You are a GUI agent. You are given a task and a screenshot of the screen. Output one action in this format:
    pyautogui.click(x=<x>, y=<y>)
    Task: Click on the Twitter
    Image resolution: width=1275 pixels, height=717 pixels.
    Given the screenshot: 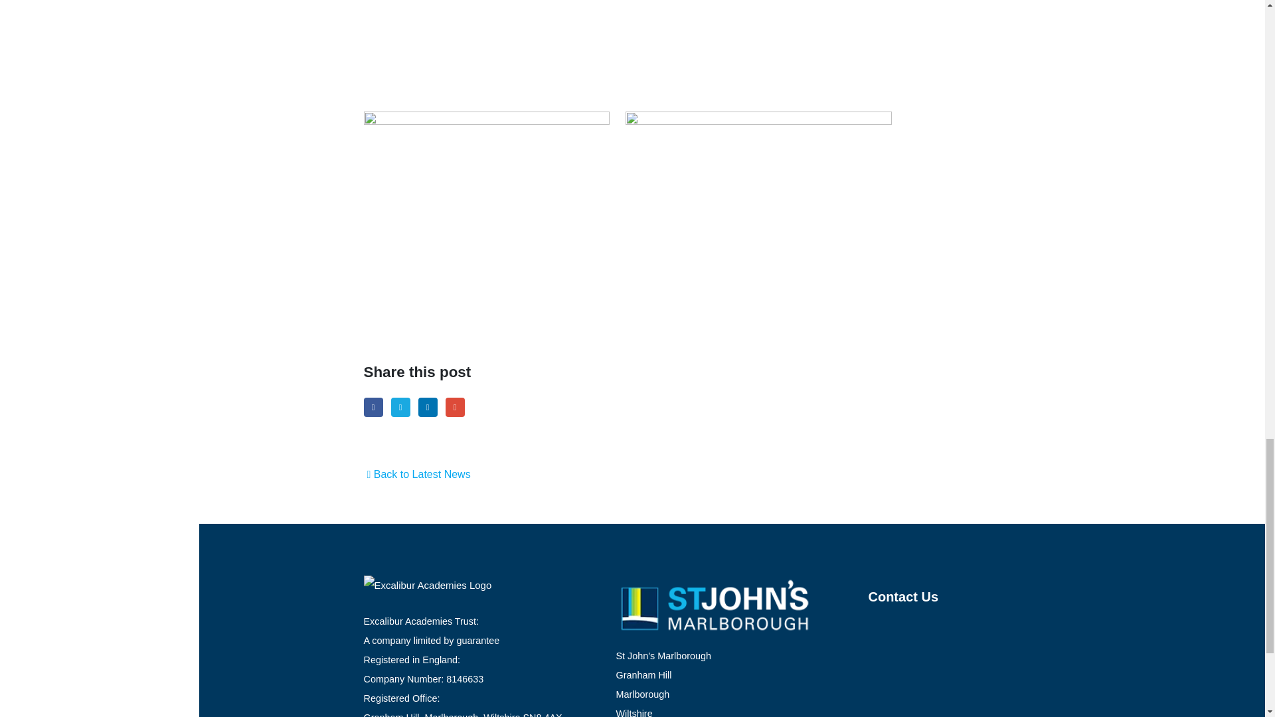 What is the action you would take?
    pyautogui.click(x=401, y=407)
    